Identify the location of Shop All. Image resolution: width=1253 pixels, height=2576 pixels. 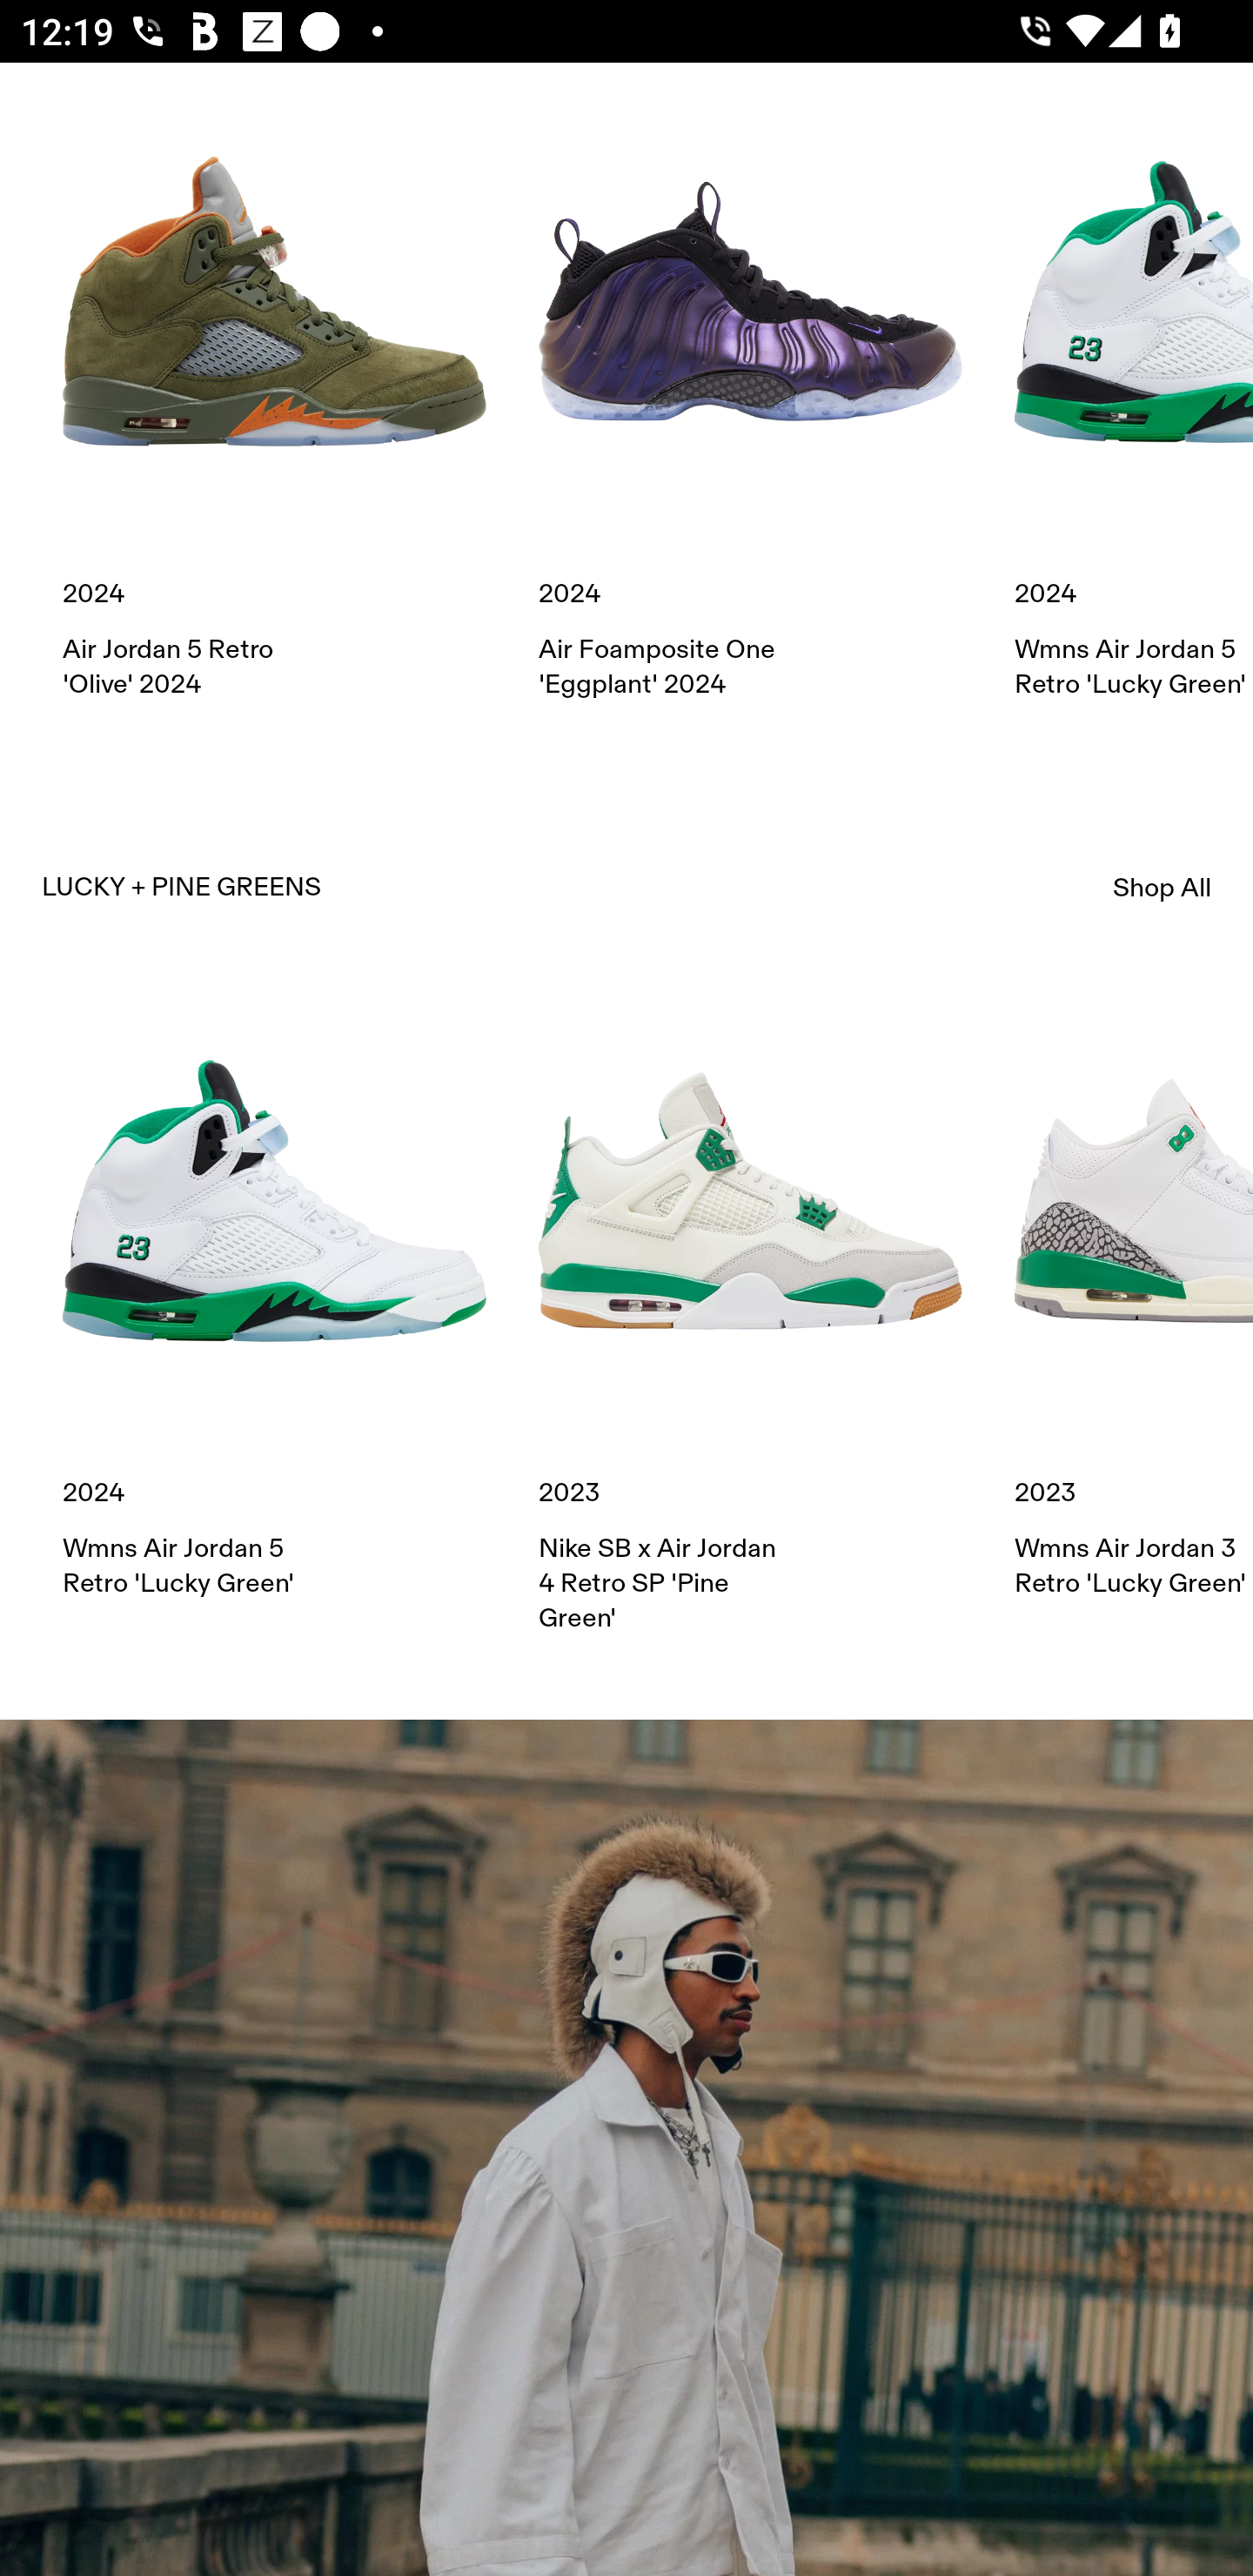
(1163, 887).